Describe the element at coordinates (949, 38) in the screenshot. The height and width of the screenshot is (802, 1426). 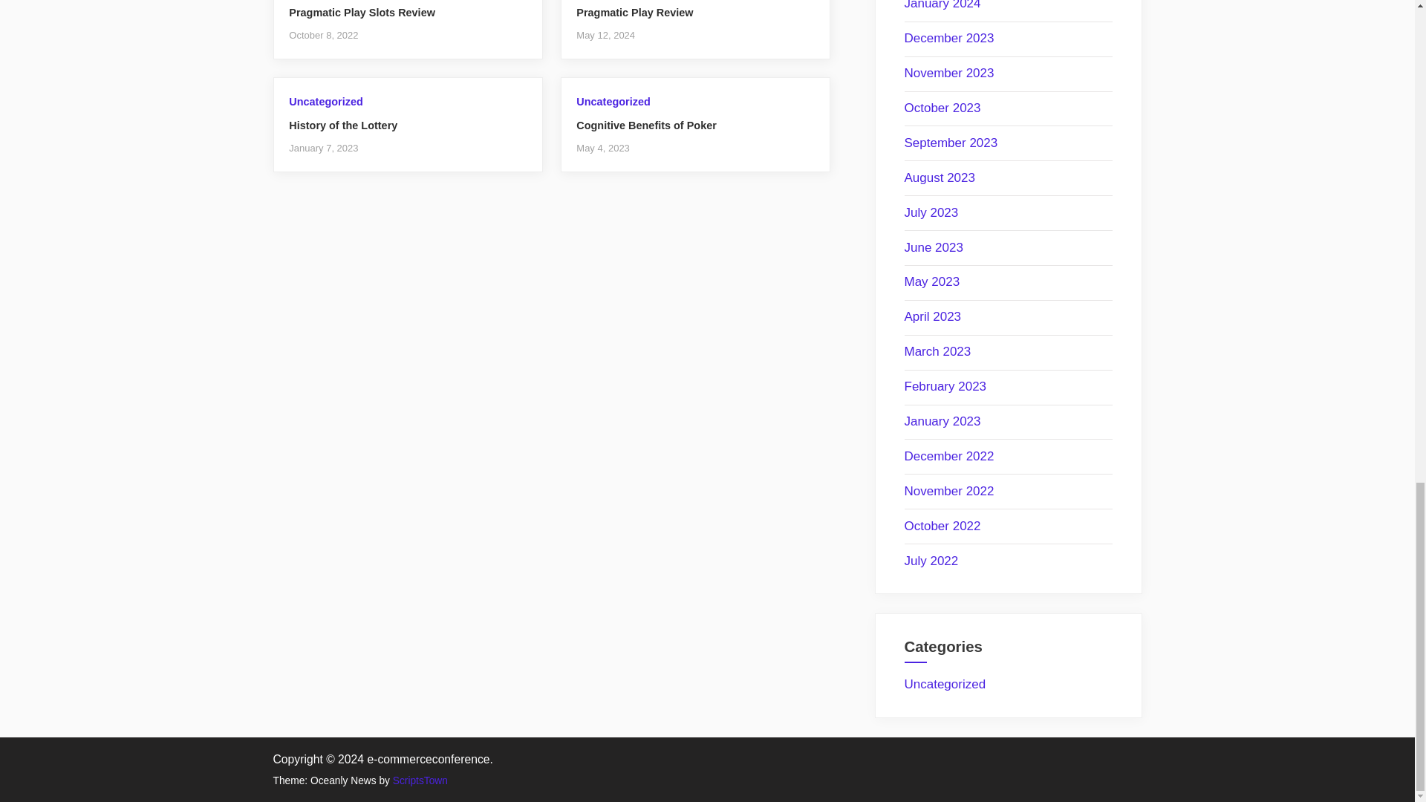
I see `December 2023` at that location.